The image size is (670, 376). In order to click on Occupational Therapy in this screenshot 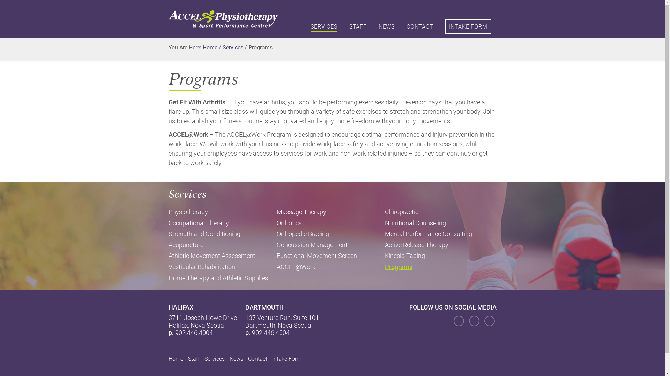, I will do `click(222, 223)`.